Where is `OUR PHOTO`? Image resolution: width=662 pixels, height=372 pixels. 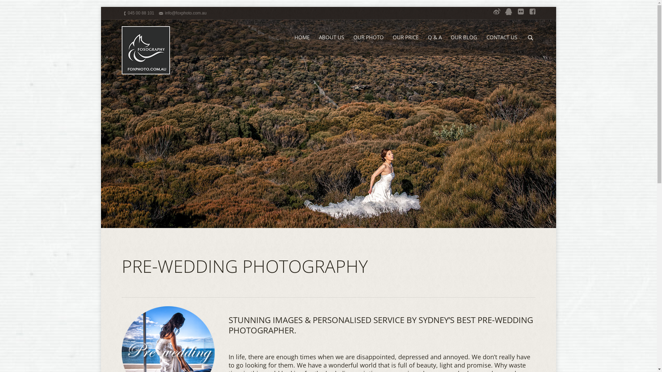
OUR PHOTO is located at coordinates (368, 38).